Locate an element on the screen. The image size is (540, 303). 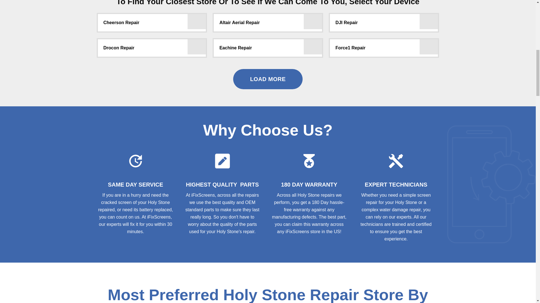
Cheerson Repair is located at coordinates (152, 22).